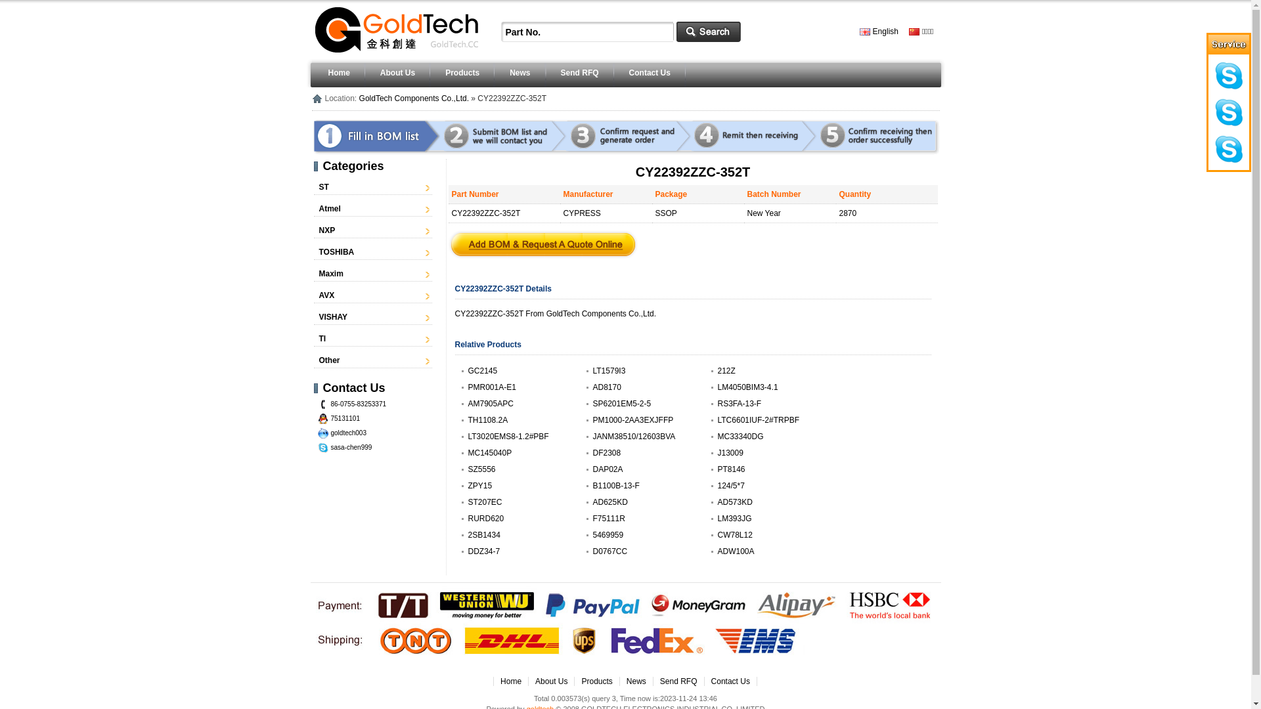 The image size is (1261, 709). Describe the element at coordinates (491, 387) in the screenshot. I see `PMR001A-E1` at that location.